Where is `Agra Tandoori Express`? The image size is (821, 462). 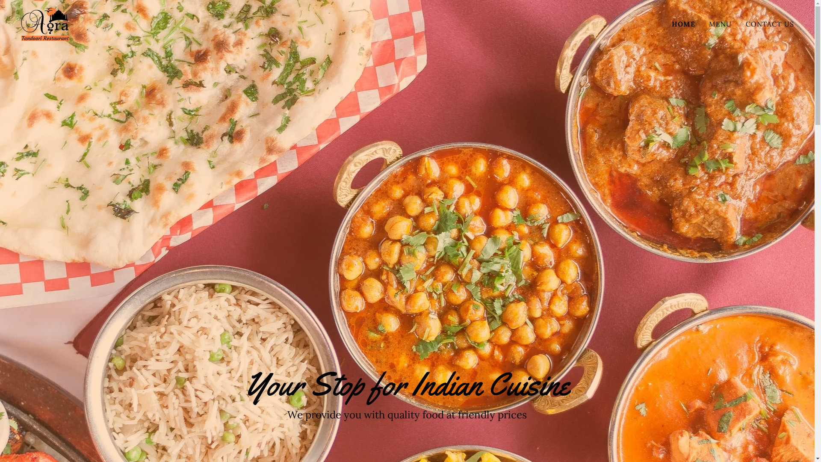 Agra Tandoori Express is located at coordinates (45, 23).